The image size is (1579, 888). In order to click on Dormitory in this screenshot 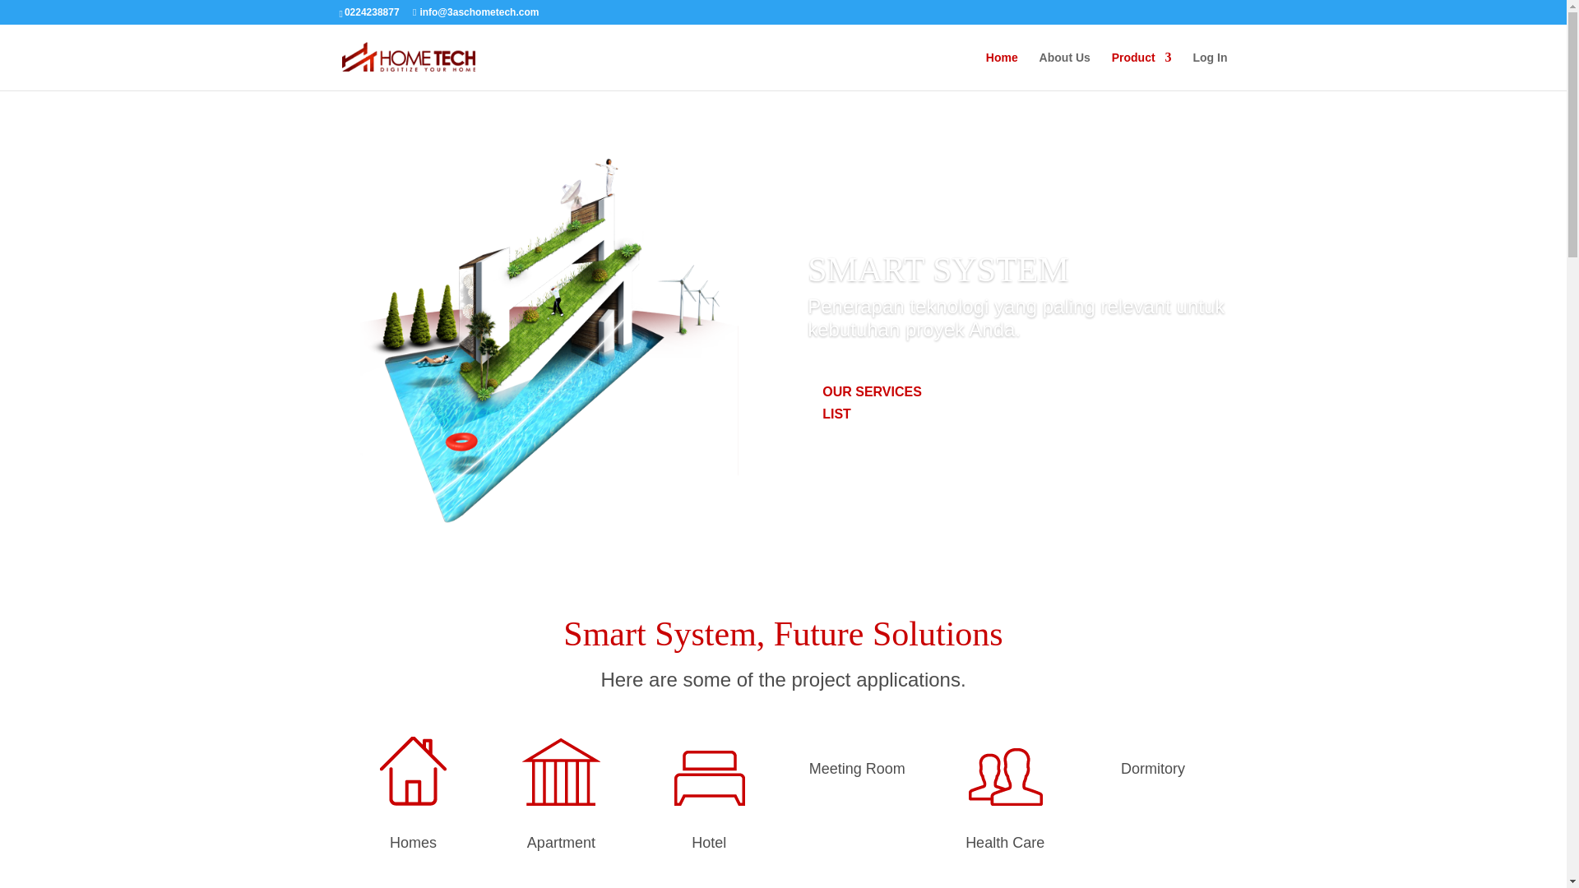, I will do `click(1153, 769)`.